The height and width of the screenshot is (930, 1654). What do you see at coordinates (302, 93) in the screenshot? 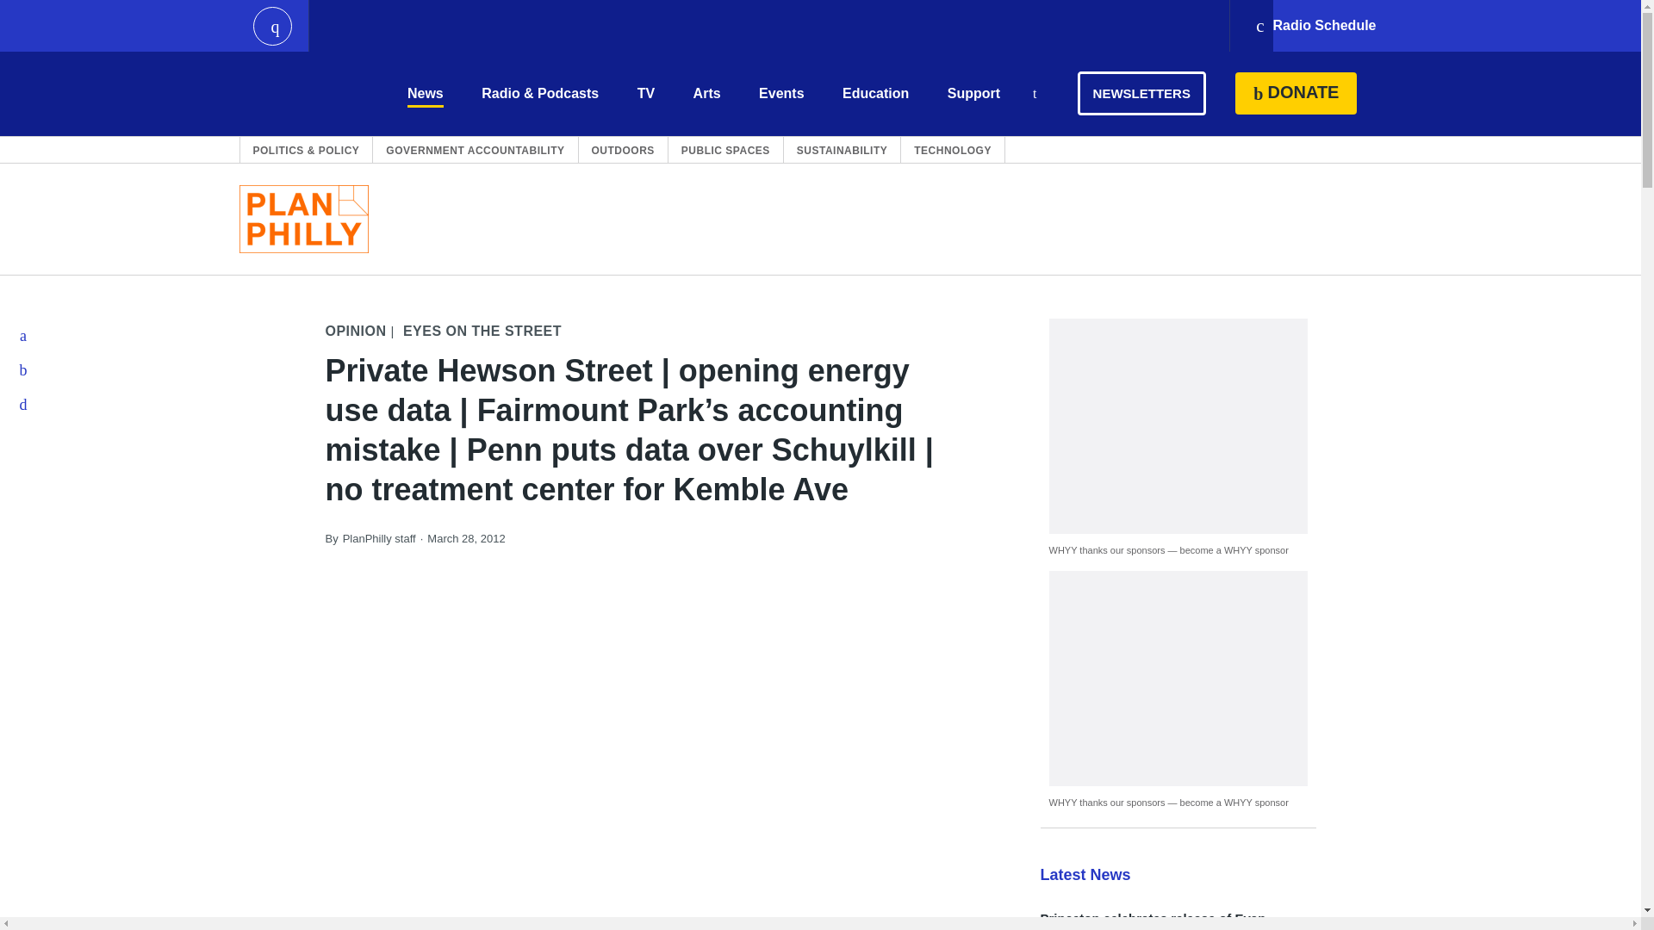
I see `WHYY` at bounding box center [302, 93].